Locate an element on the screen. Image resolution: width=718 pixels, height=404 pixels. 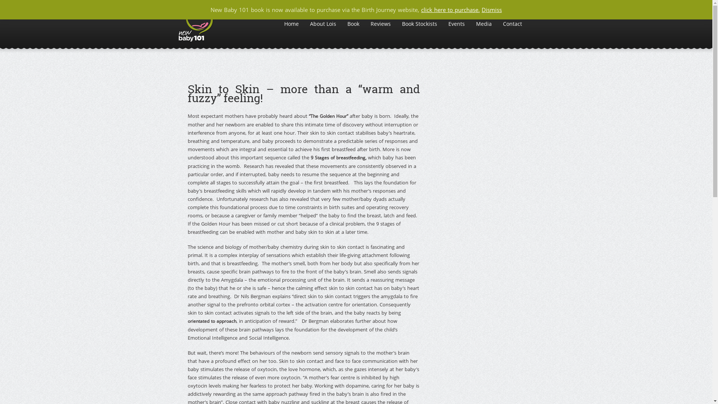
Events is located at coordinates (456, 24).